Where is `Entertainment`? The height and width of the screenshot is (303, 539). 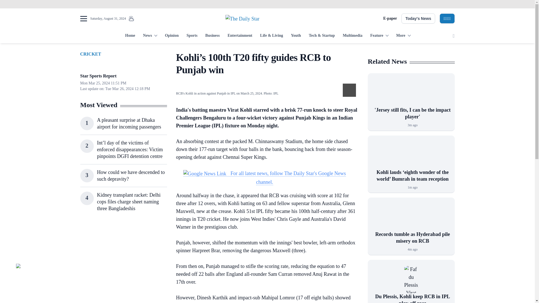 Entertainment is located at coordinates (240, 36).